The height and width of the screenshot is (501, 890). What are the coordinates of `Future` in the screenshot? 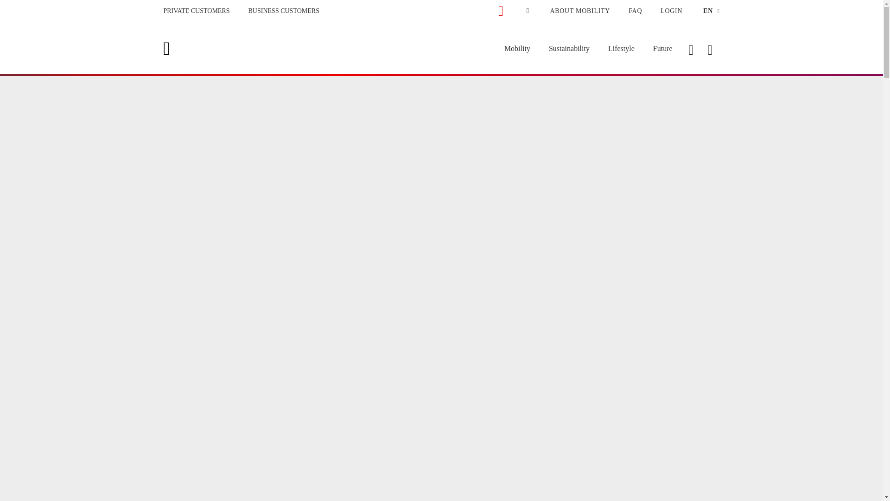 It's located at (662, 48).